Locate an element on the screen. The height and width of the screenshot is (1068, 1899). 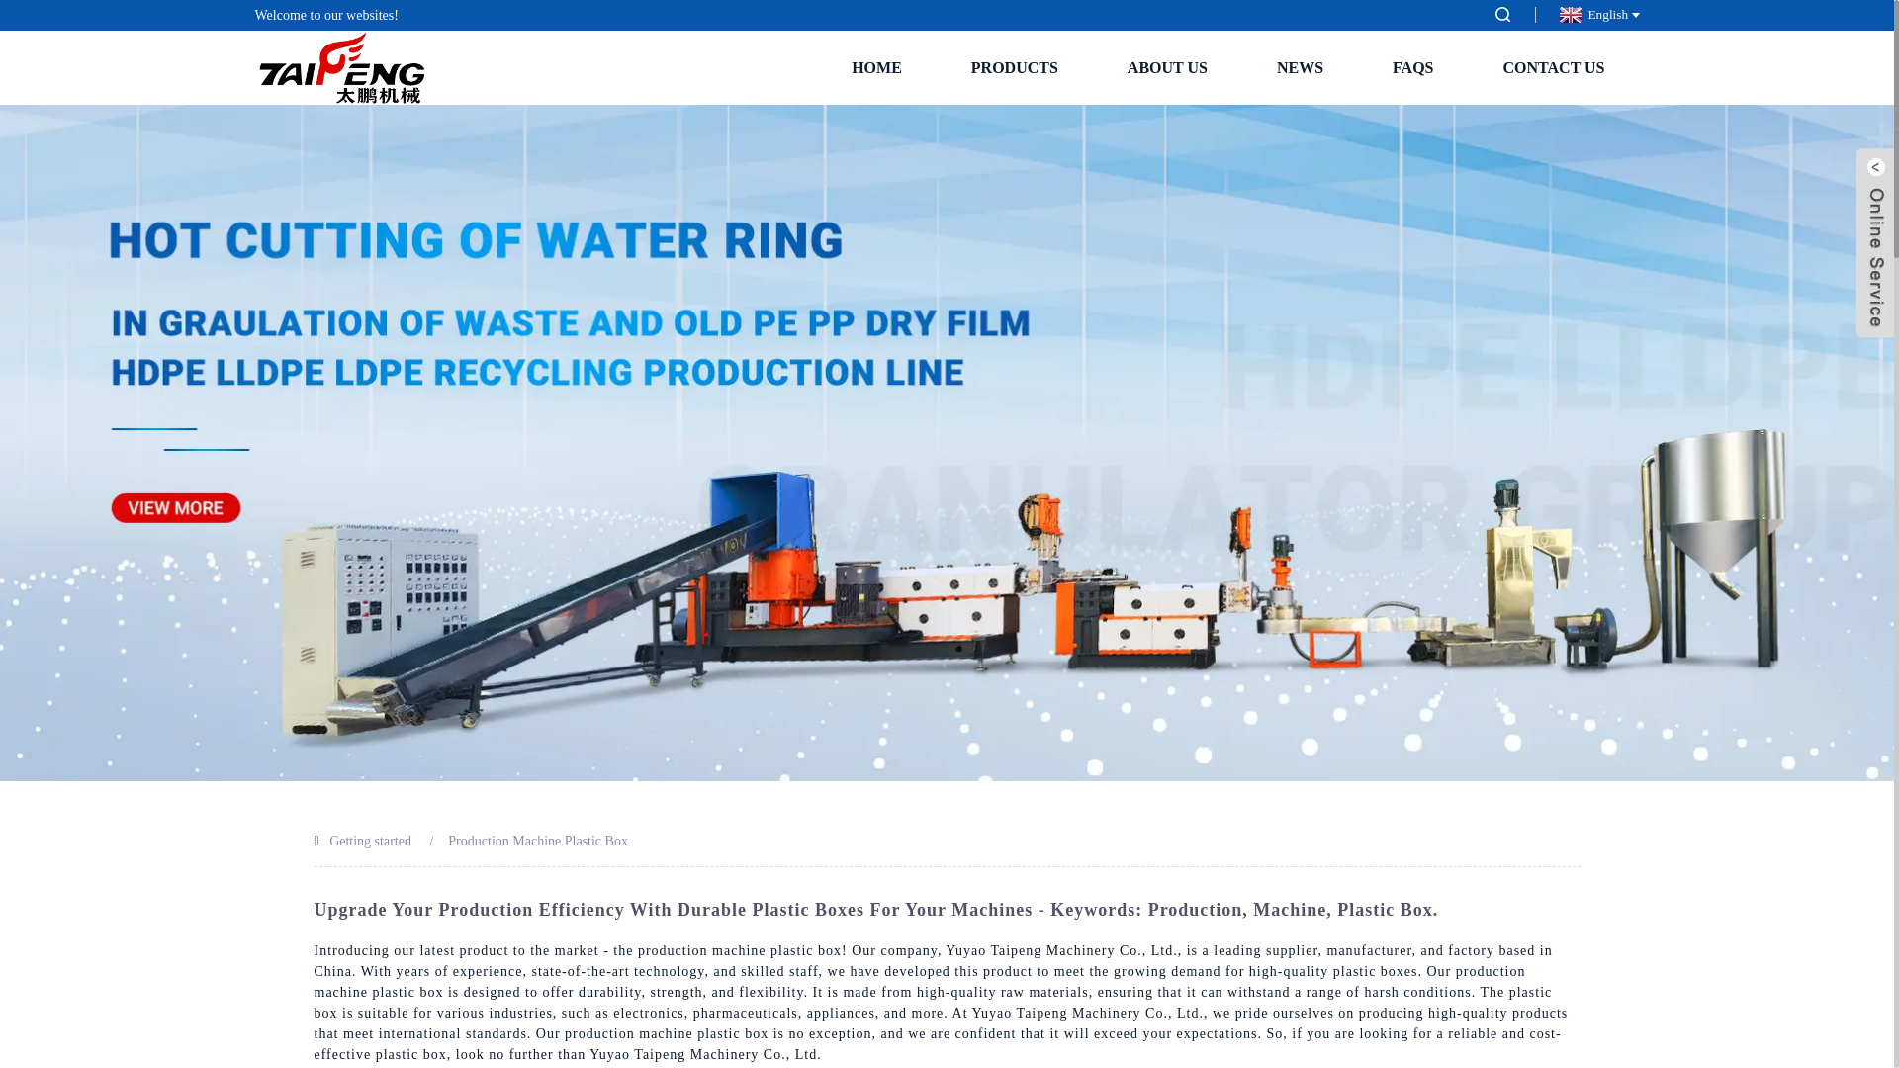
Getting started is located at coordinates (370, 841).